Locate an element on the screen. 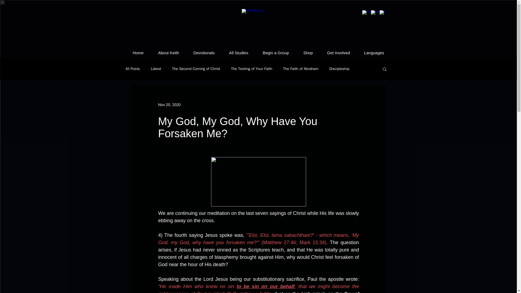 This screenshot has height=293, width=521. Get Involved is located at coordinates (339, 53).